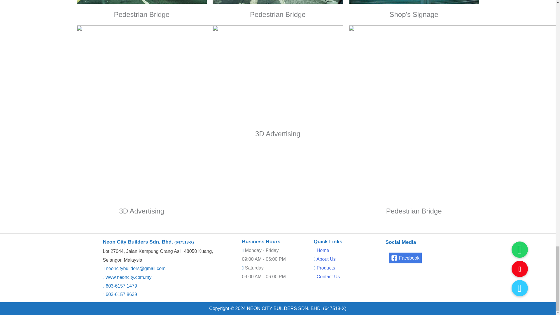 The height and width of the screenshot is (315, 560). What do you see at coordinates (328, 276) in the screenshot?
I see `Contact Us` at bounding box center [328, 276].